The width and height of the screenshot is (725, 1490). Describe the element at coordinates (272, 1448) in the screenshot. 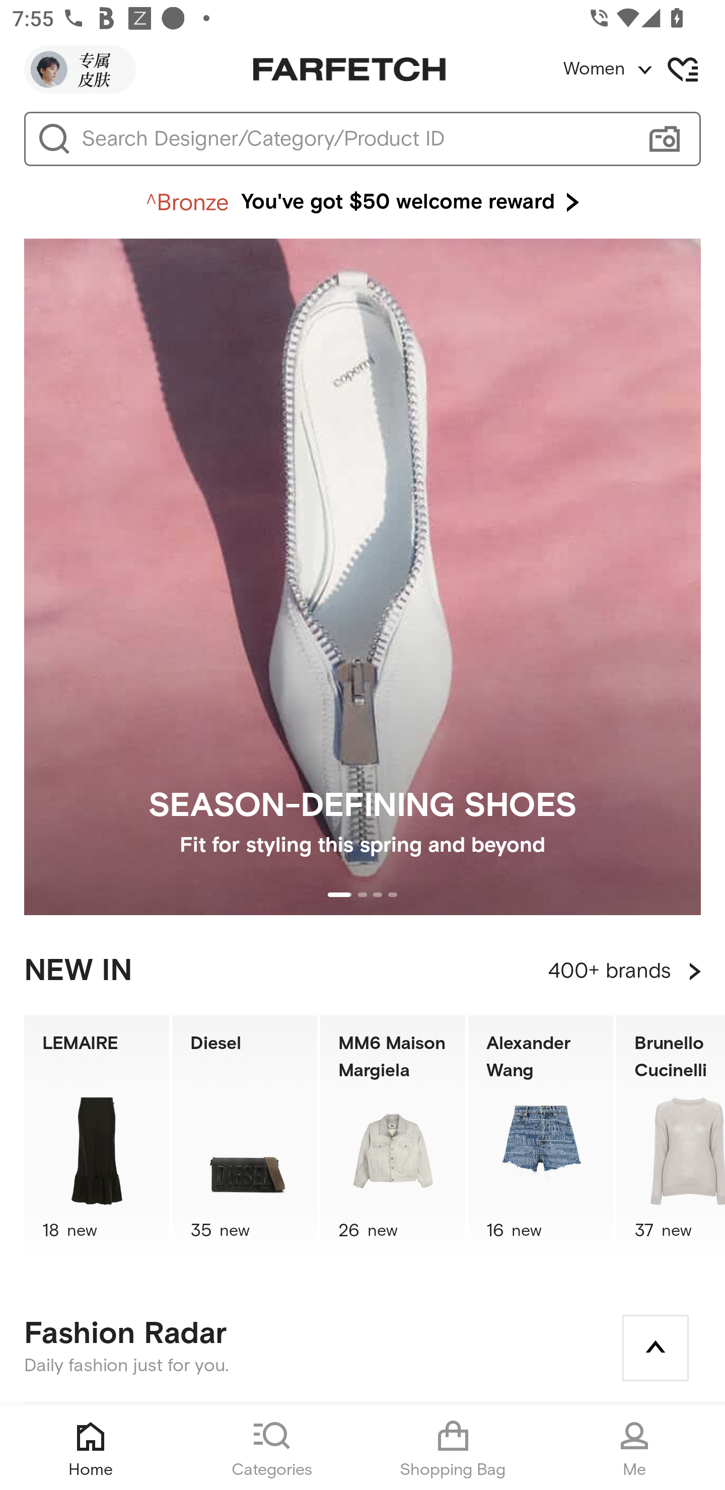

I see `Categories` at that location.